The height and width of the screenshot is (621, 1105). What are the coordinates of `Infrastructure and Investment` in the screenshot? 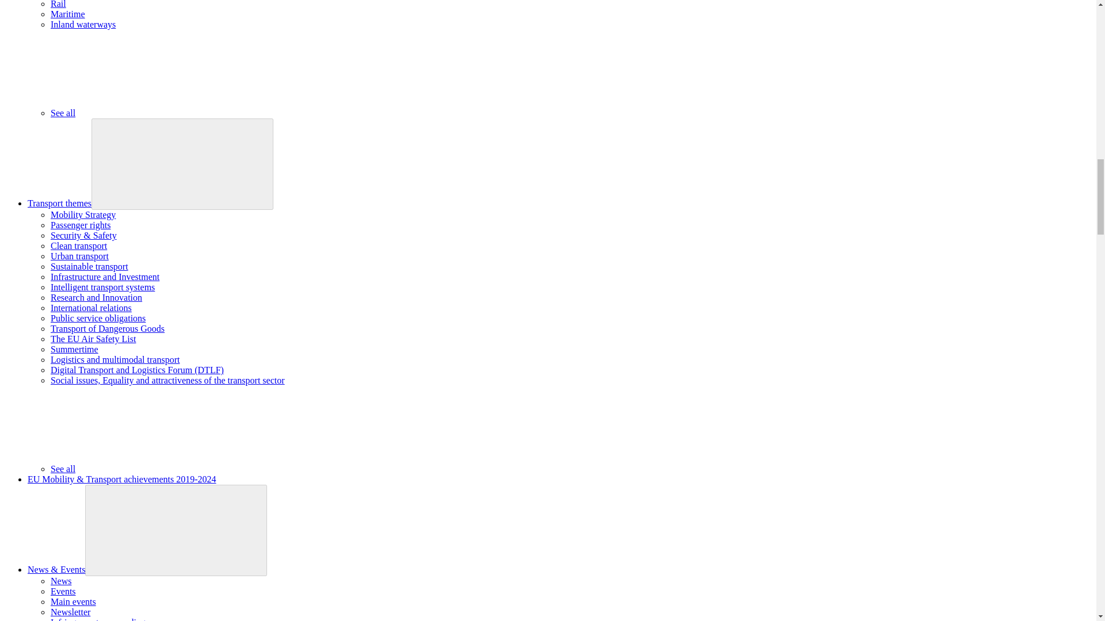 It's located at (105, 277).